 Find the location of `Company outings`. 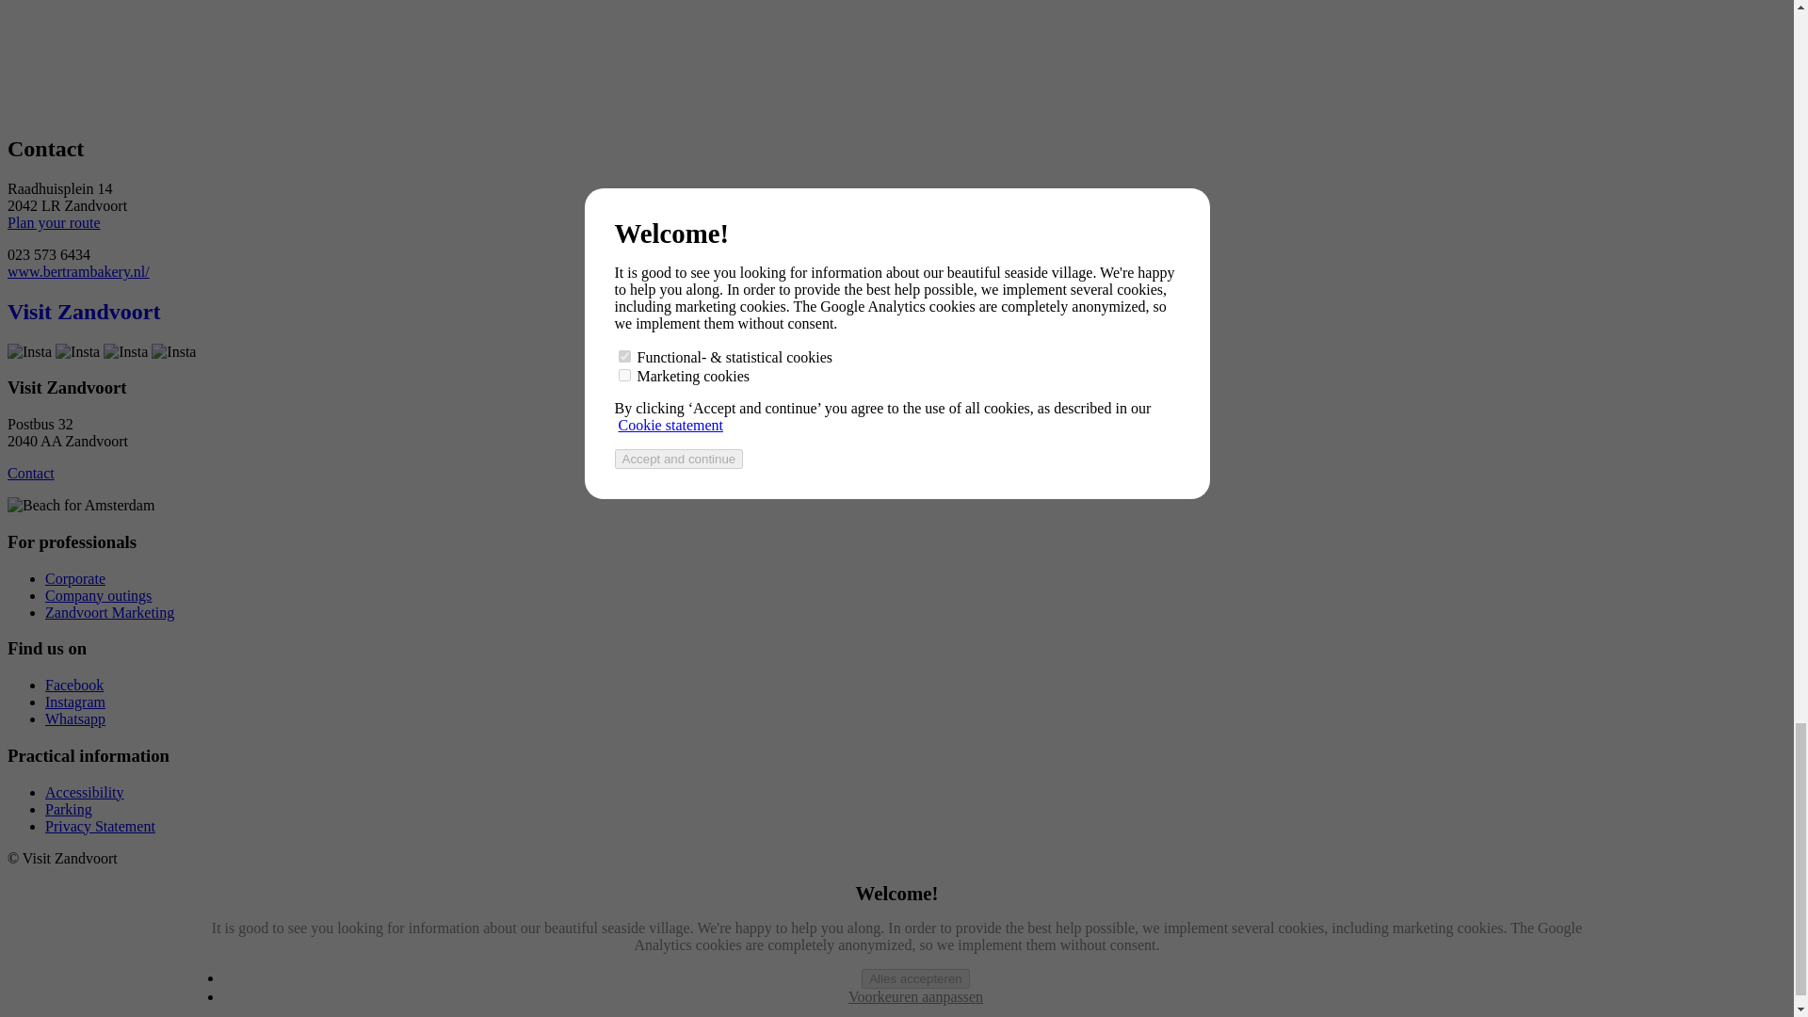

Company outings is located at coordinates (98, 595).